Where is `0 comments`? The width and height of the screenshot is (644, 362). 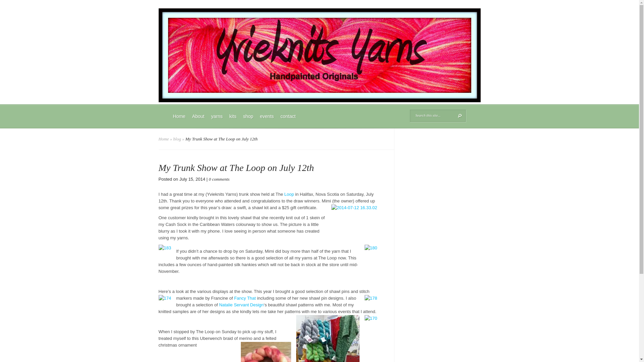
0 comments is located at coordinates (219, 179).